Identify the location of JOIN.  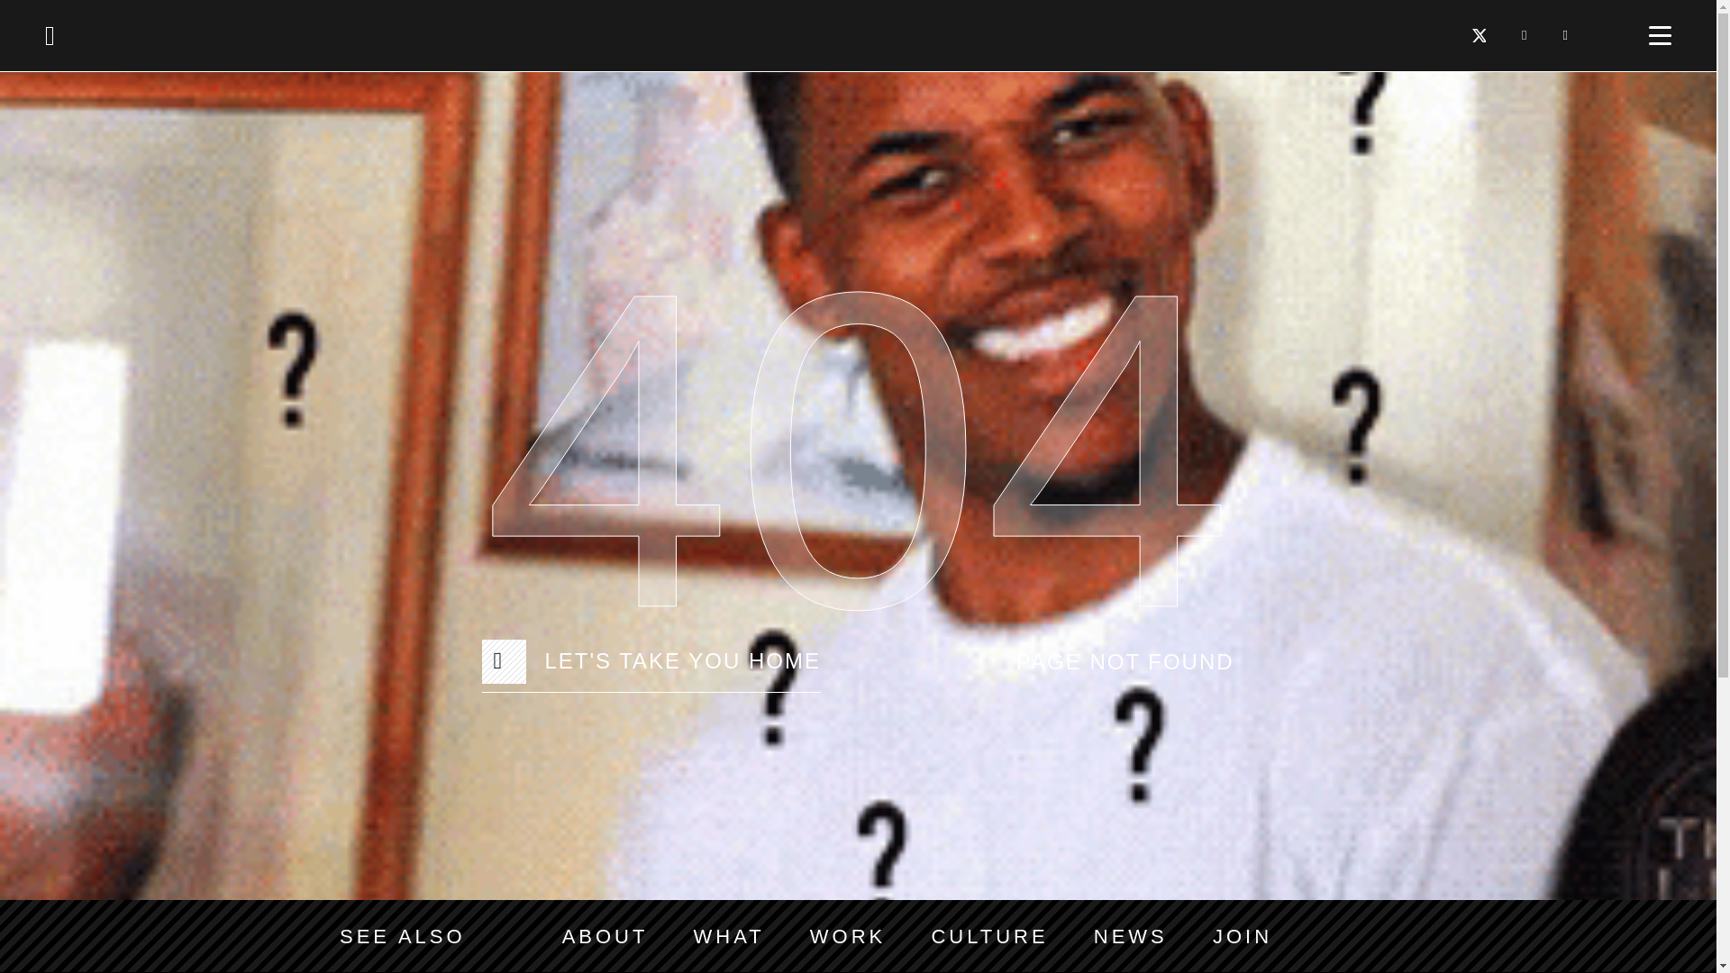
(1242, 936).